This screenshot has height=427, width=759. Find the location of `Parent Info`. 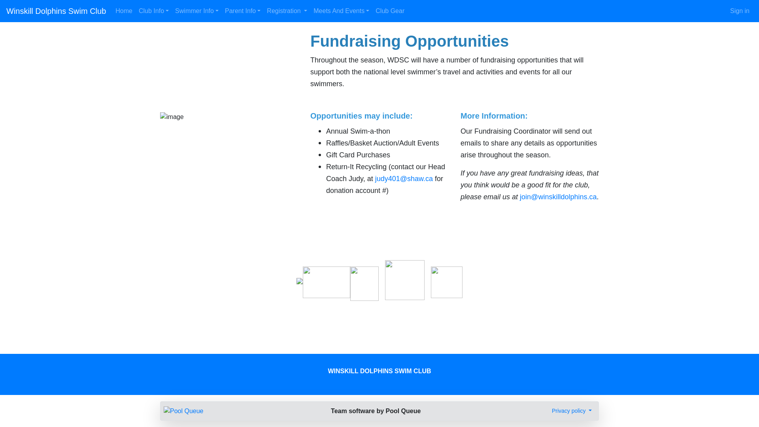

Parent Info is located at coordinates (242, 11).